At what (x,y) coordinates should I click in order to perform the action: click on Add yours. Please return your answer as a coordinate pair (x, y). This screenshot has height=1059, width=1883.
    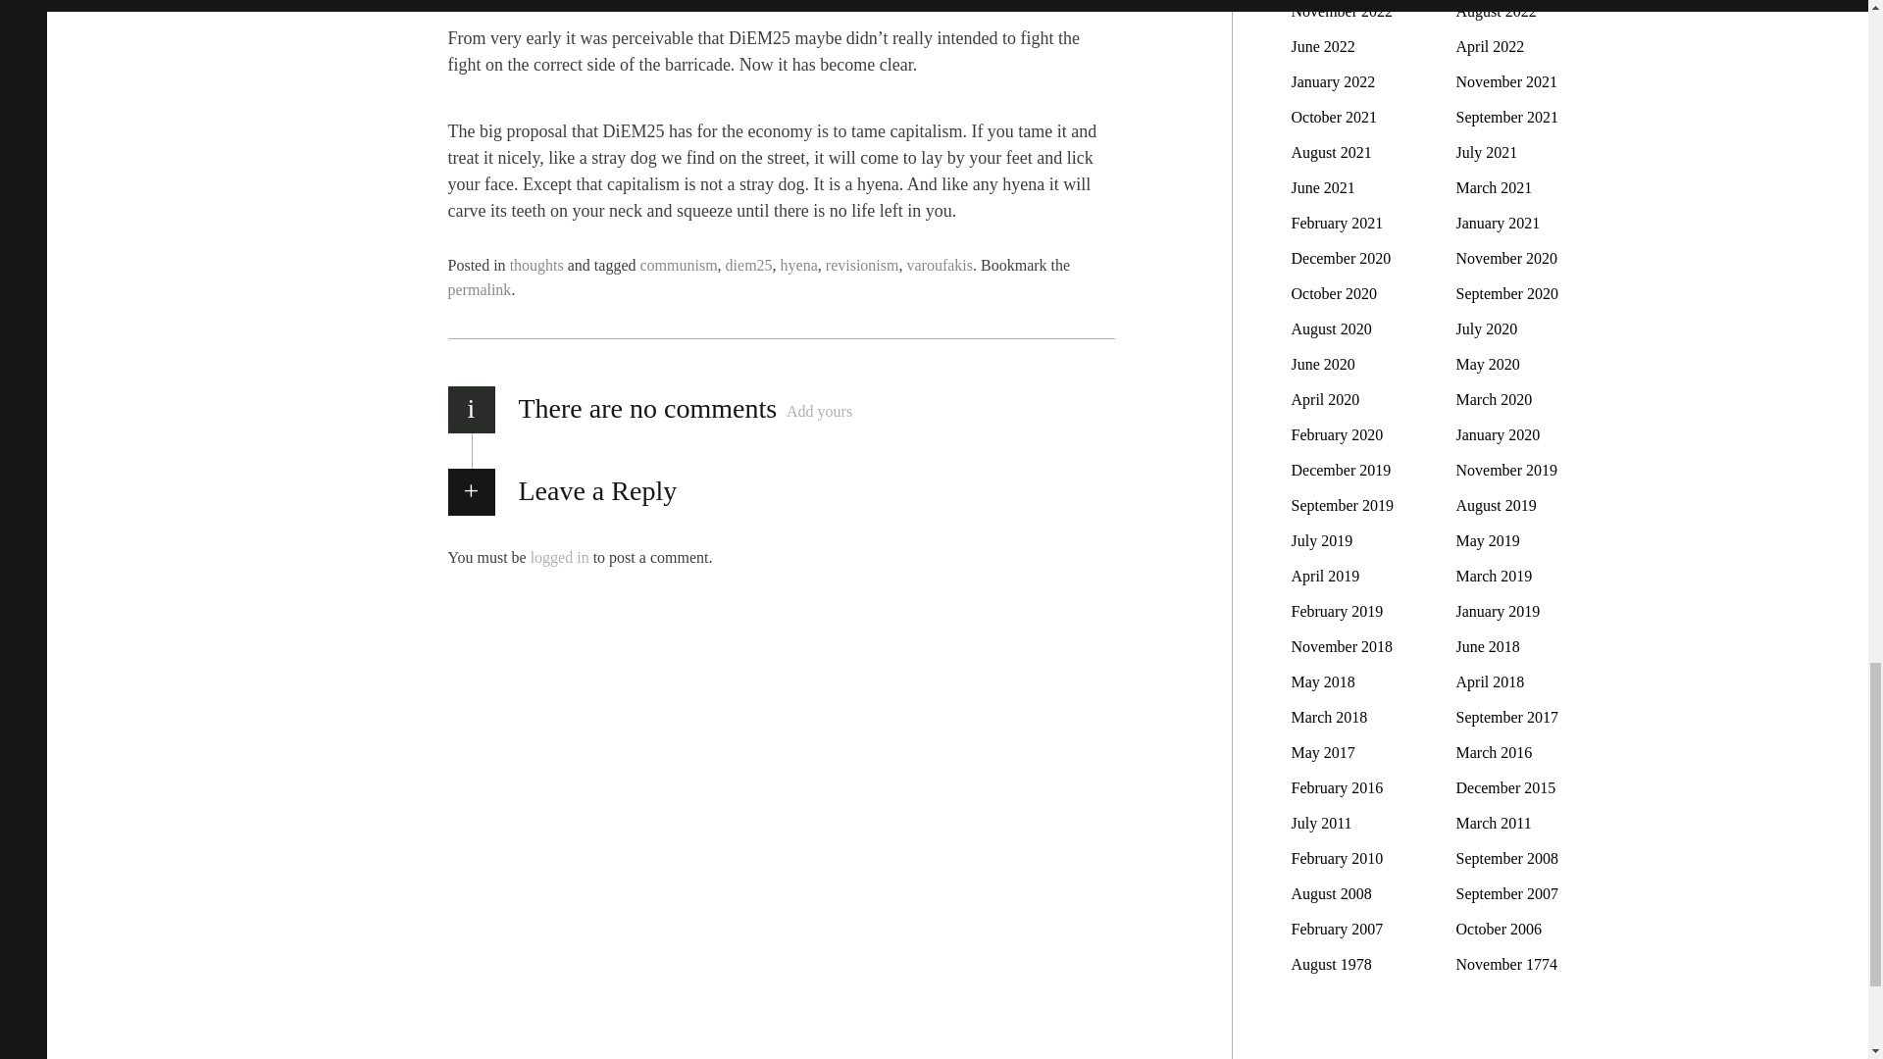
    Looking at the image, I should click on (820, 412).